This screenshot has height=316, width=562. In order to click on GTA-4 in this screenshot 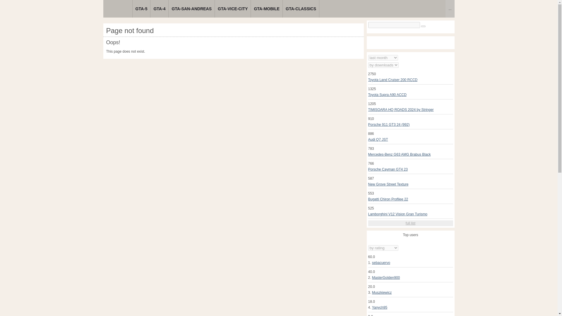, I will do `click(159, 9)`.